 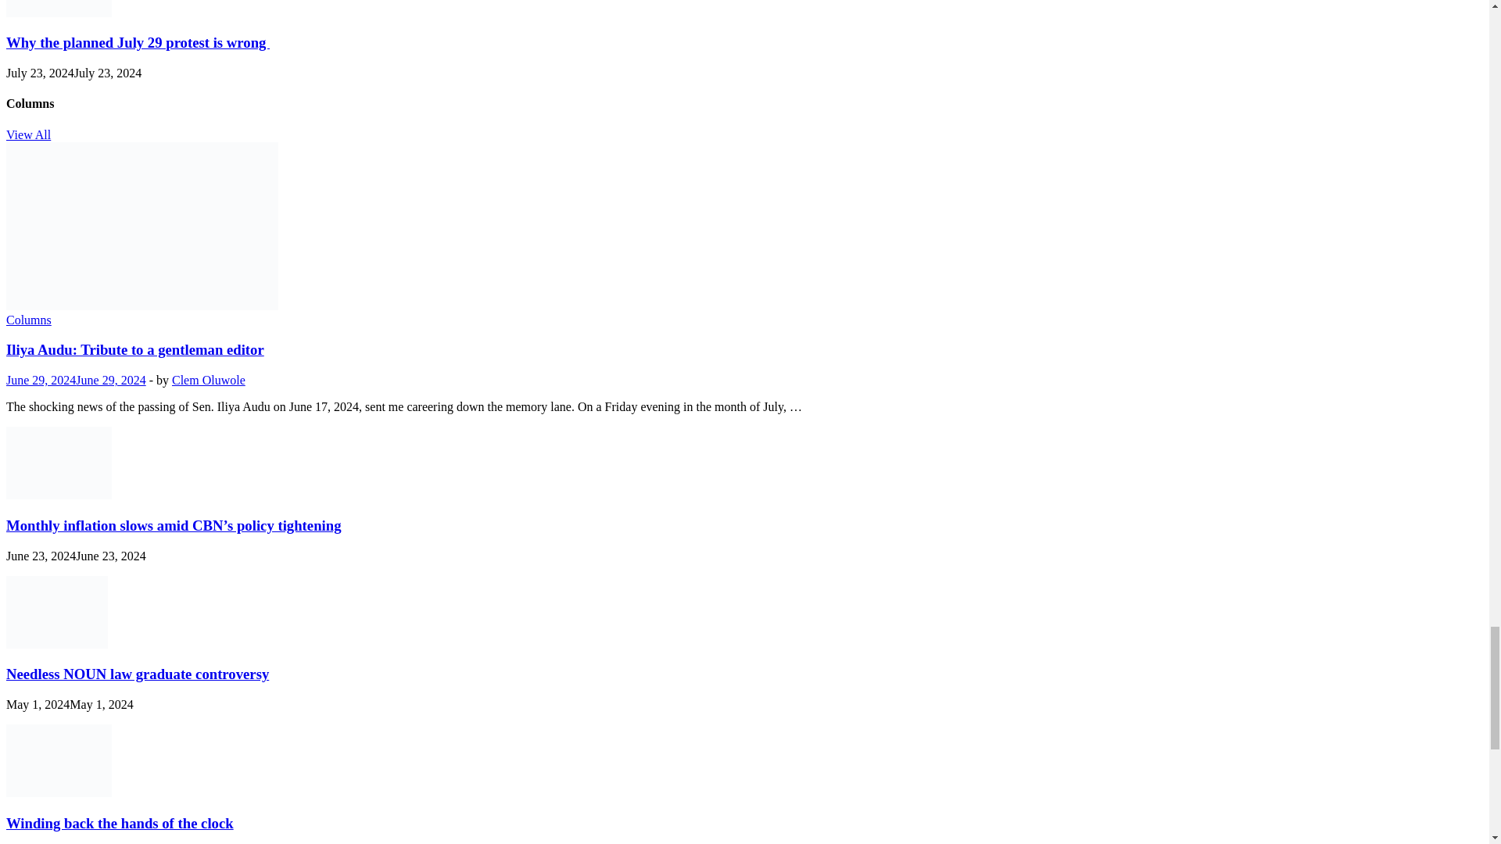 I want to click on Iliya Audu: Tribute to a gentleman editor, so click(x=142, y=306).